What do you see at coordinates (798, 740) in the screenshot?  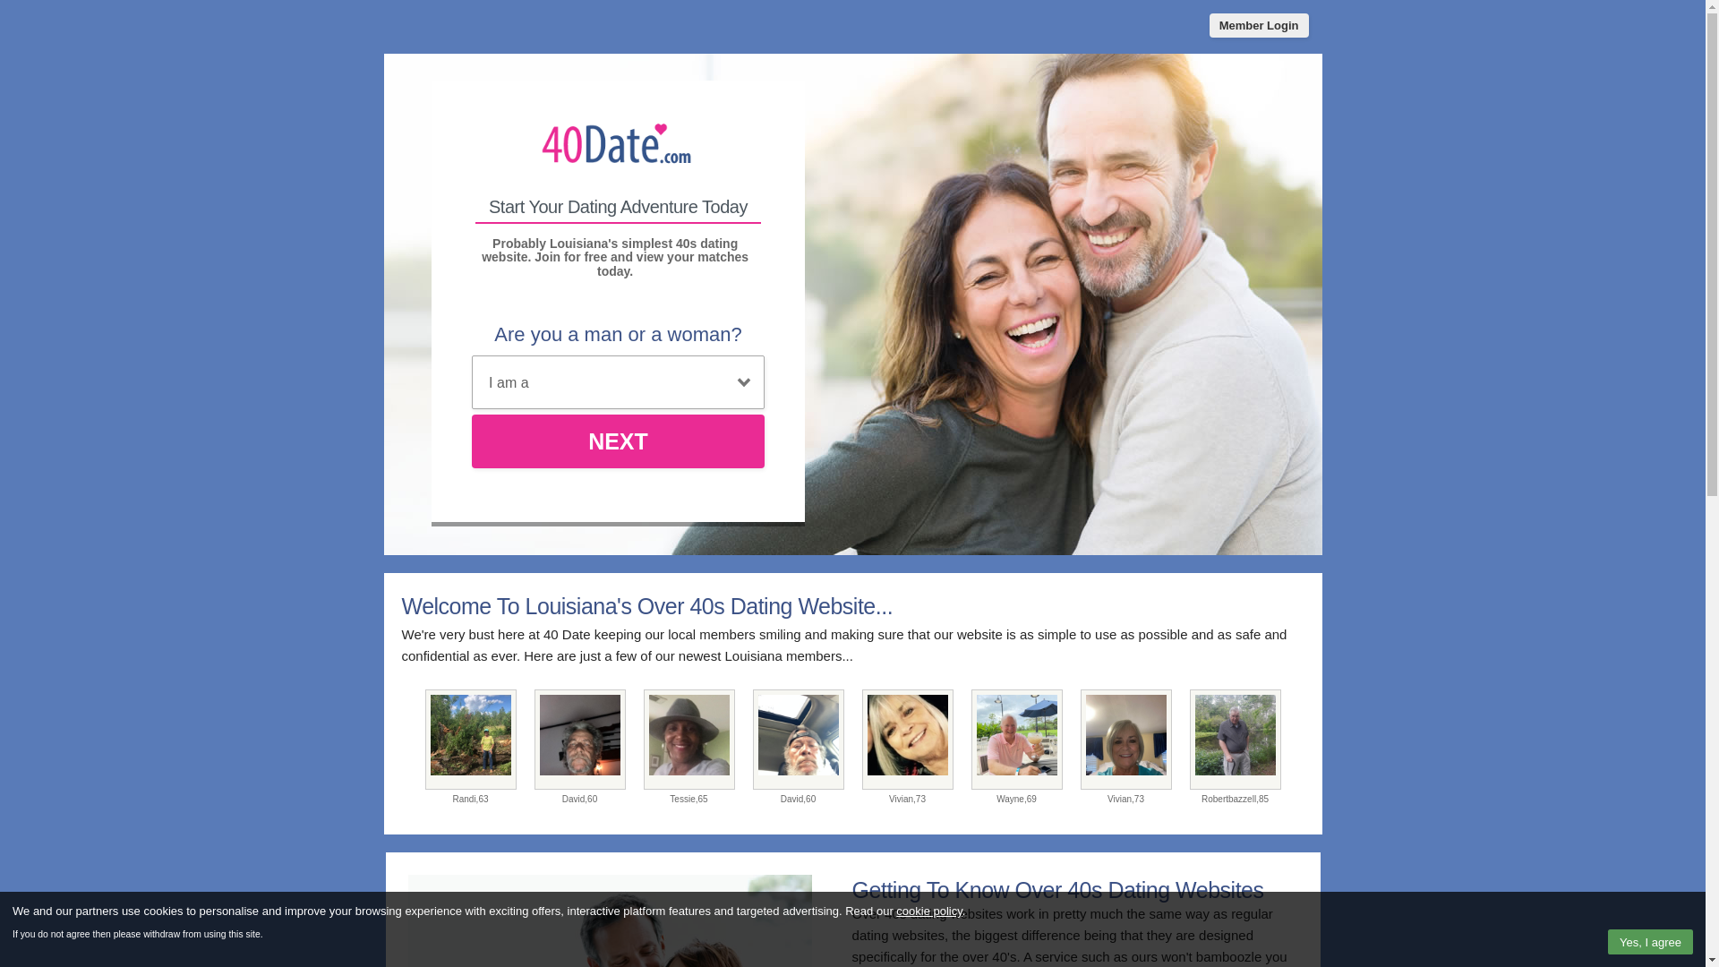 I see `David, 60 from Eunice, LA` at bounding box center [798, 740].